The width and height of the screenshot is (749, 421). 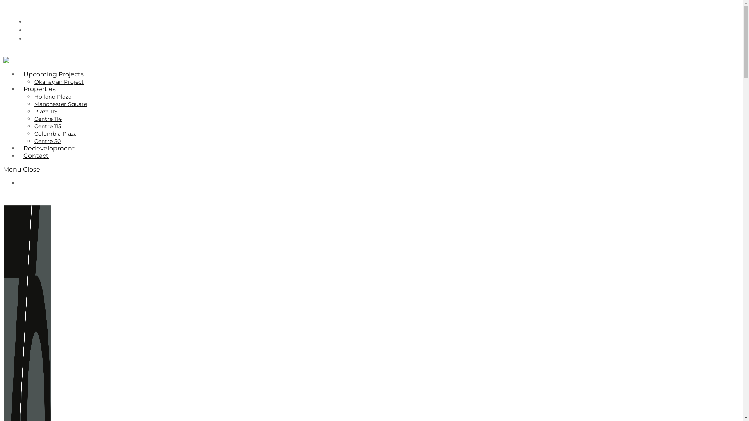 I want to click on Okanagan Project, so click(x=59, y=82).